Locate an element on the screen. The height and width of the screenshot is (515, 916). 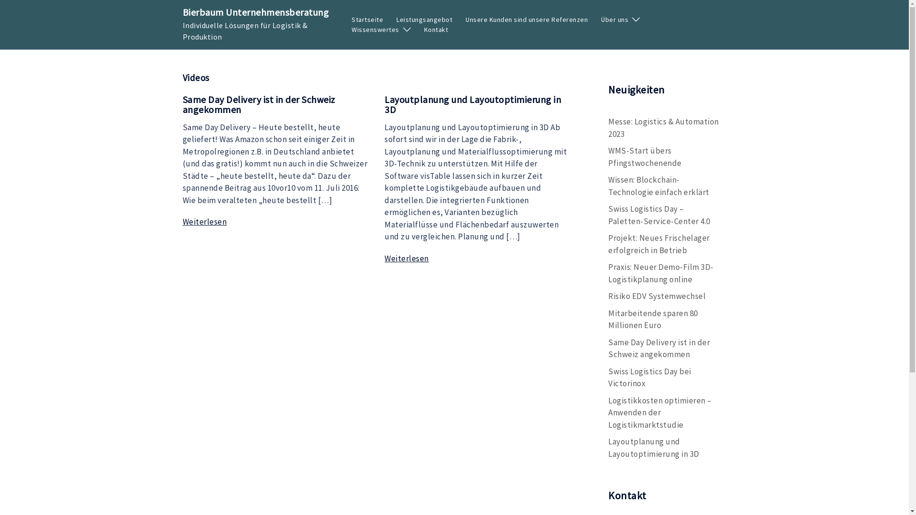
Praxis: Neuer Demo-Film 3D-Logistikplanung online is located at coordinates (661, 273).